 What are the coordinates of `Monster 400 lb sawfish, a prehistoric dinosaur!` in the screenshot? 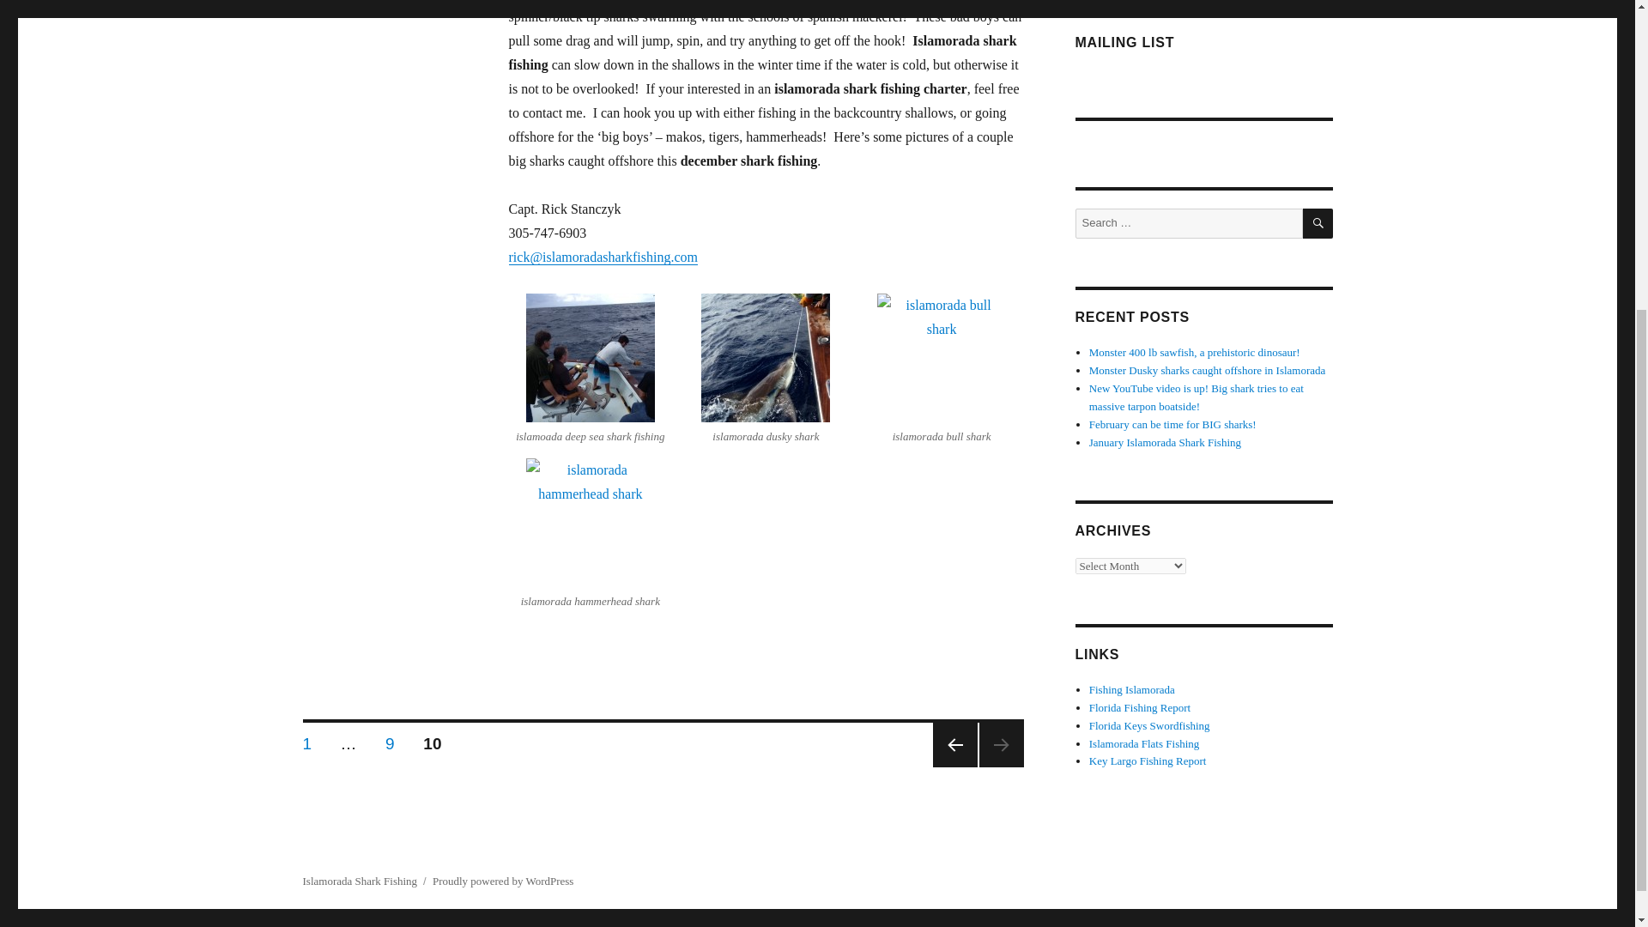 It's located at (954, 745).